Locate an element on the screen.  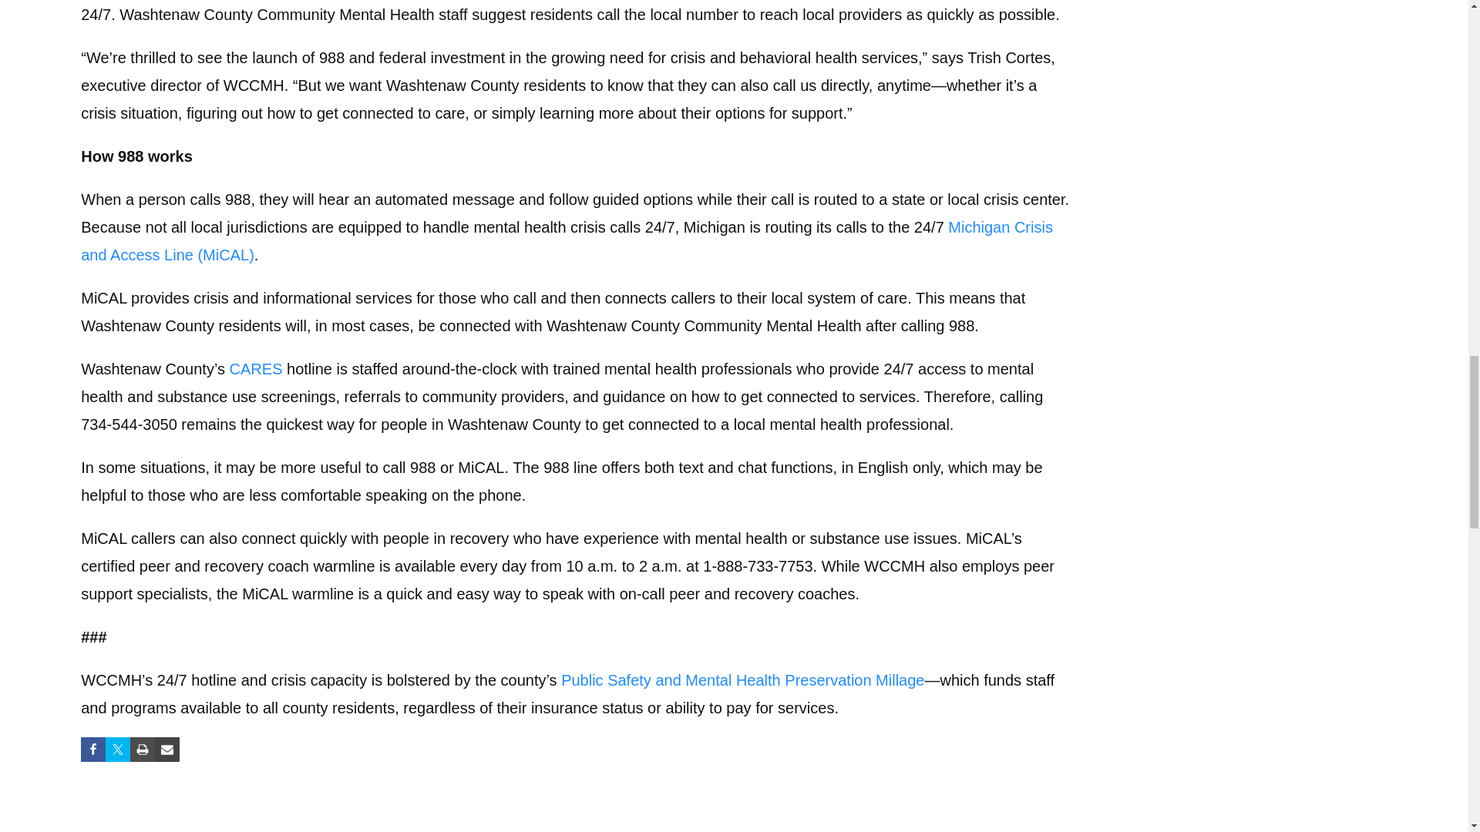
Share on Facebook is located at coordinates (92, 749).